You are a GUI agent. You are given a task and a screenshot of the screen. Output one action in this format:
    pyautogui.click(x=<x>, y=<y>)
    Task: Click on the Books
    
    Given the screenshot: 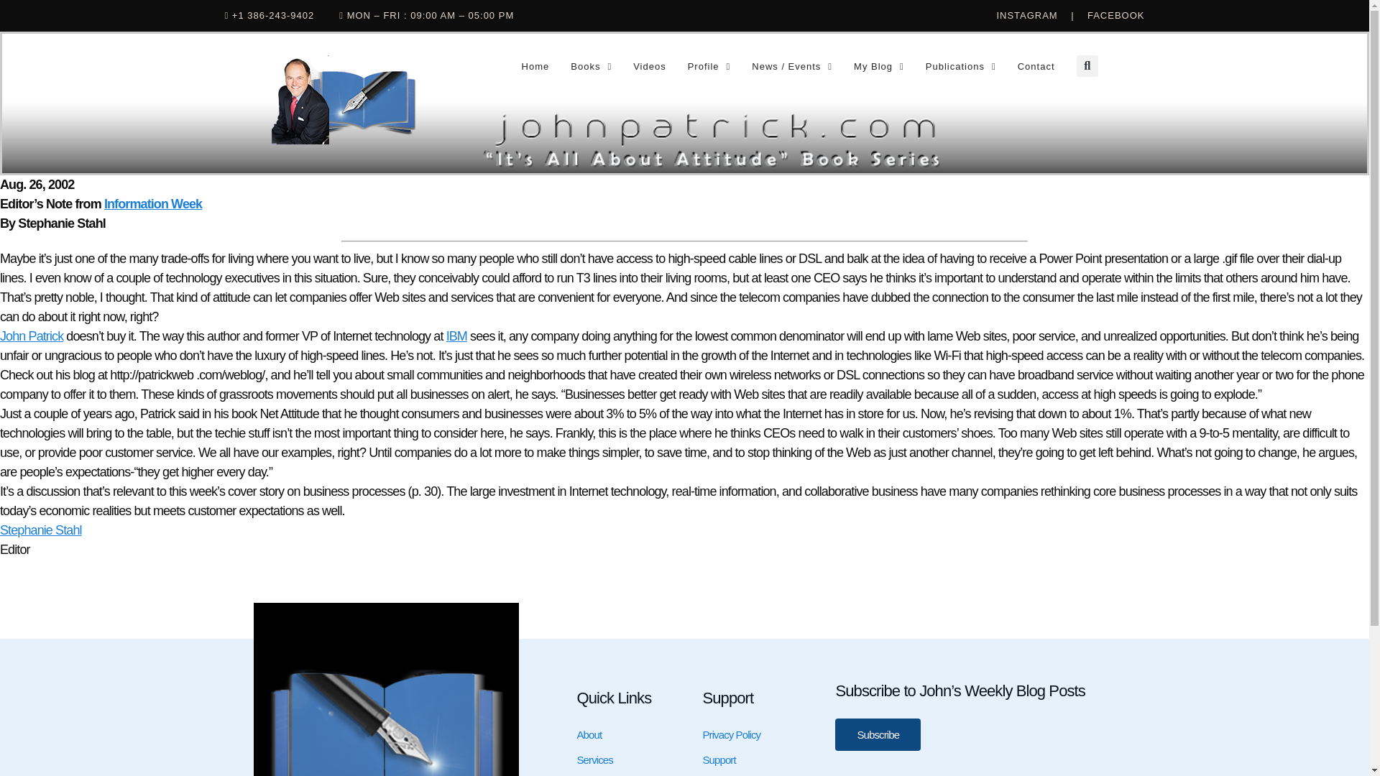 What is the action you would take?
    pyautogui.click(x=591, y=66)
    